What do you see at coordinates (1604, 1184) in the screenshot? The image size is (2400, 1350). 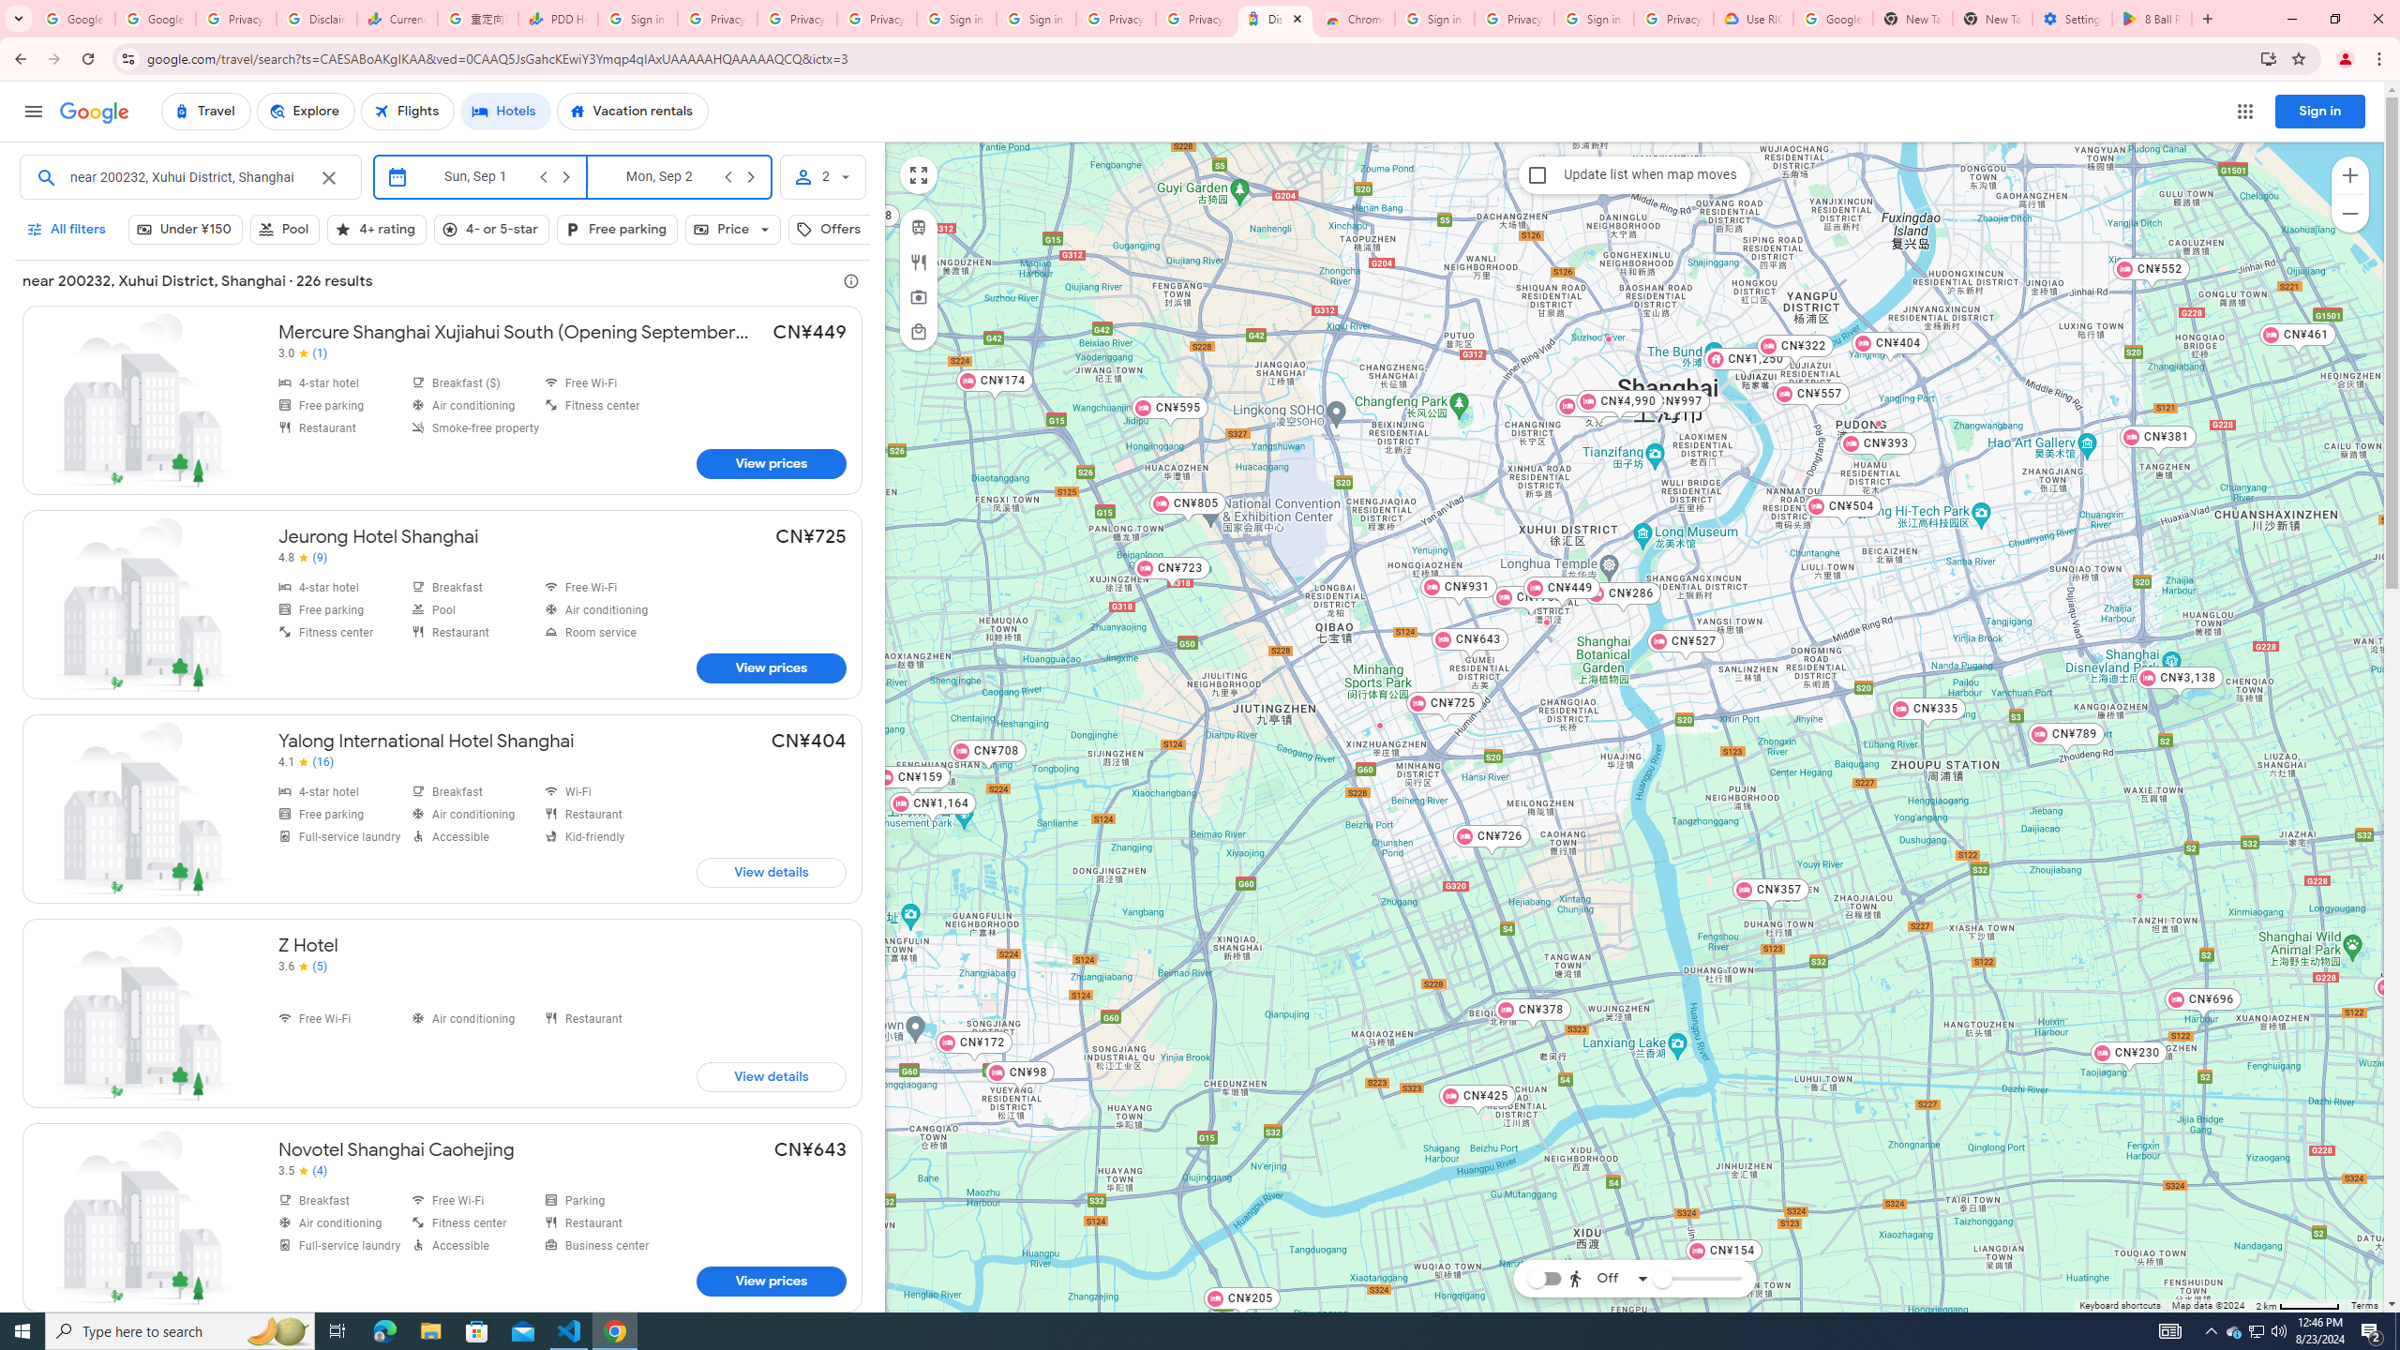 I see `Walk` at bounding box center [1604, 1184].